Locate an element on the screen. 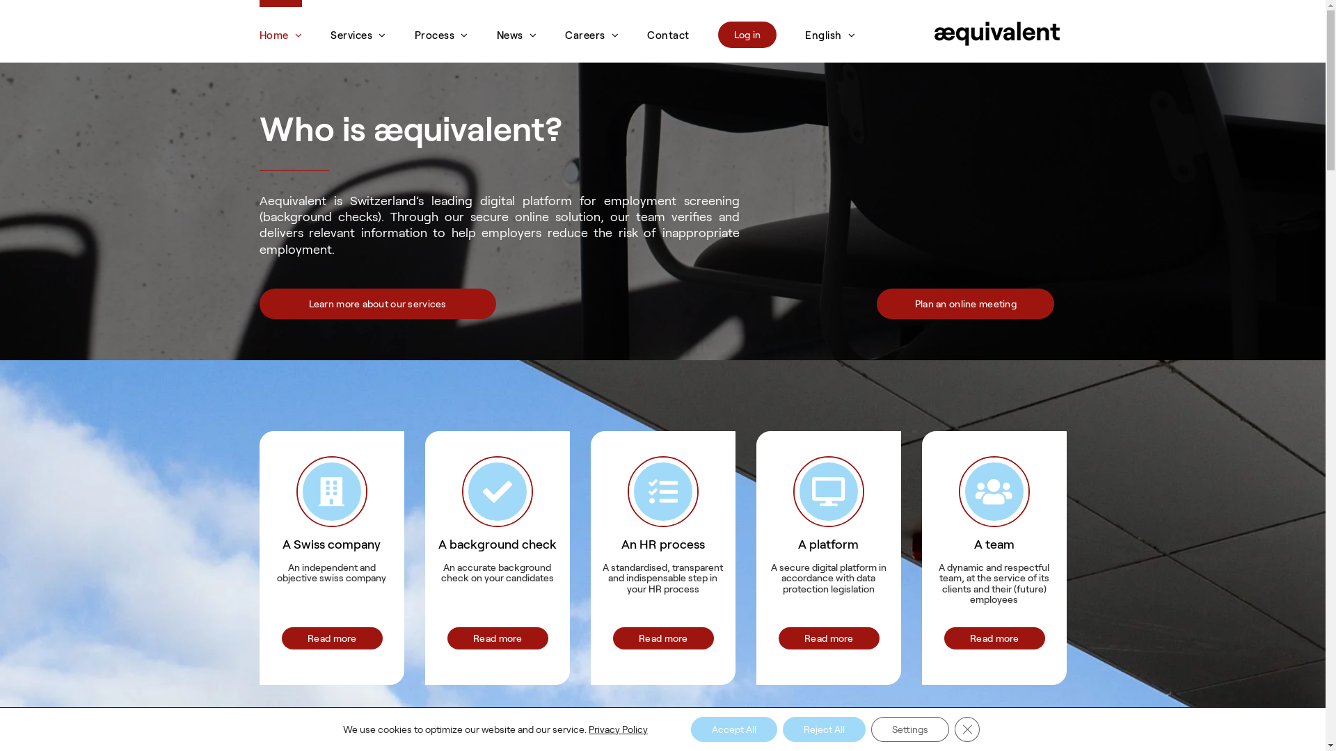 The width and height of the screenshot is (1336, 751). Read more is located at coordinates (663, 638).